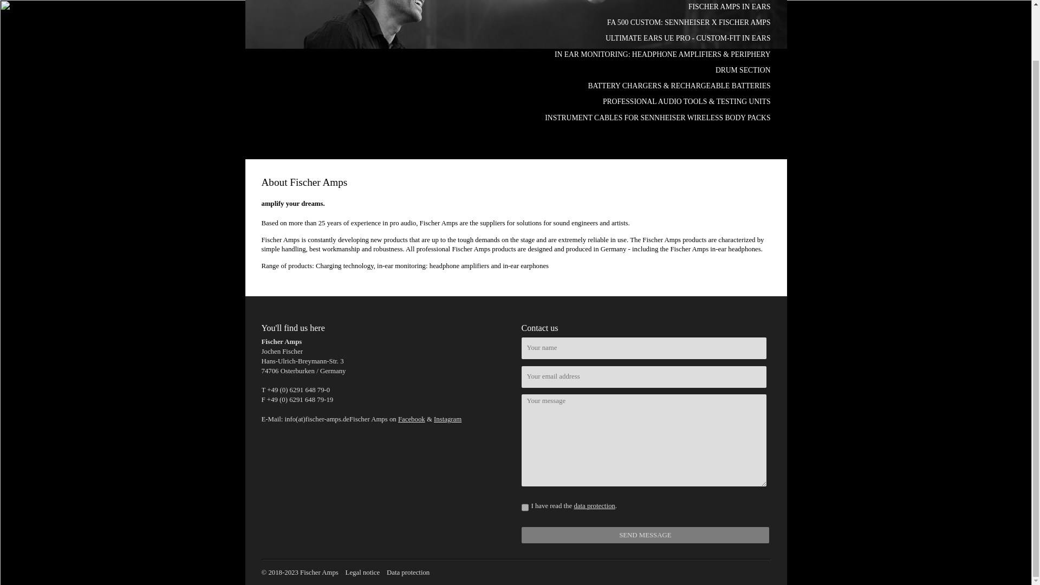  Describe the element at coordinates (658, 117) in the screenshot. I see `INSTRUMENT CABLES FOR SENNHEISER WIRELESS BODY PACKS` at that location.